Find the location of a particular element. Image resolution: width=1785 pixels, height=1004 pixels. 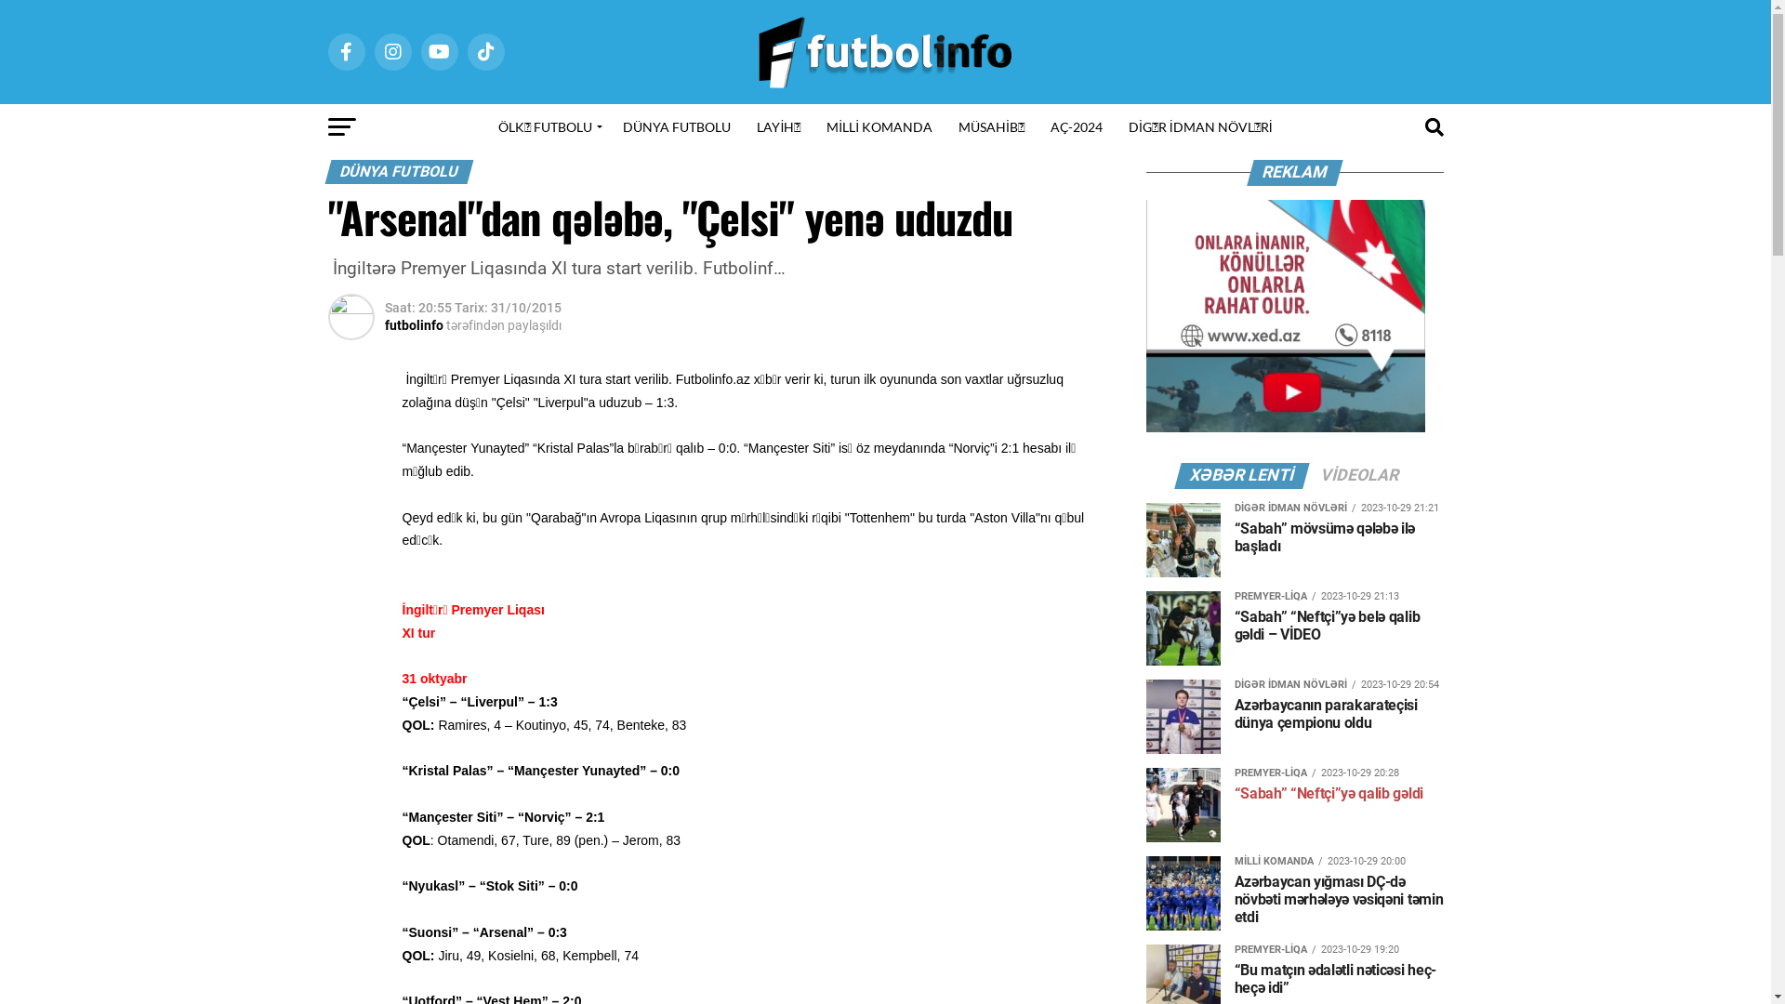

futbolinfo is located at coordinates (415, 325).